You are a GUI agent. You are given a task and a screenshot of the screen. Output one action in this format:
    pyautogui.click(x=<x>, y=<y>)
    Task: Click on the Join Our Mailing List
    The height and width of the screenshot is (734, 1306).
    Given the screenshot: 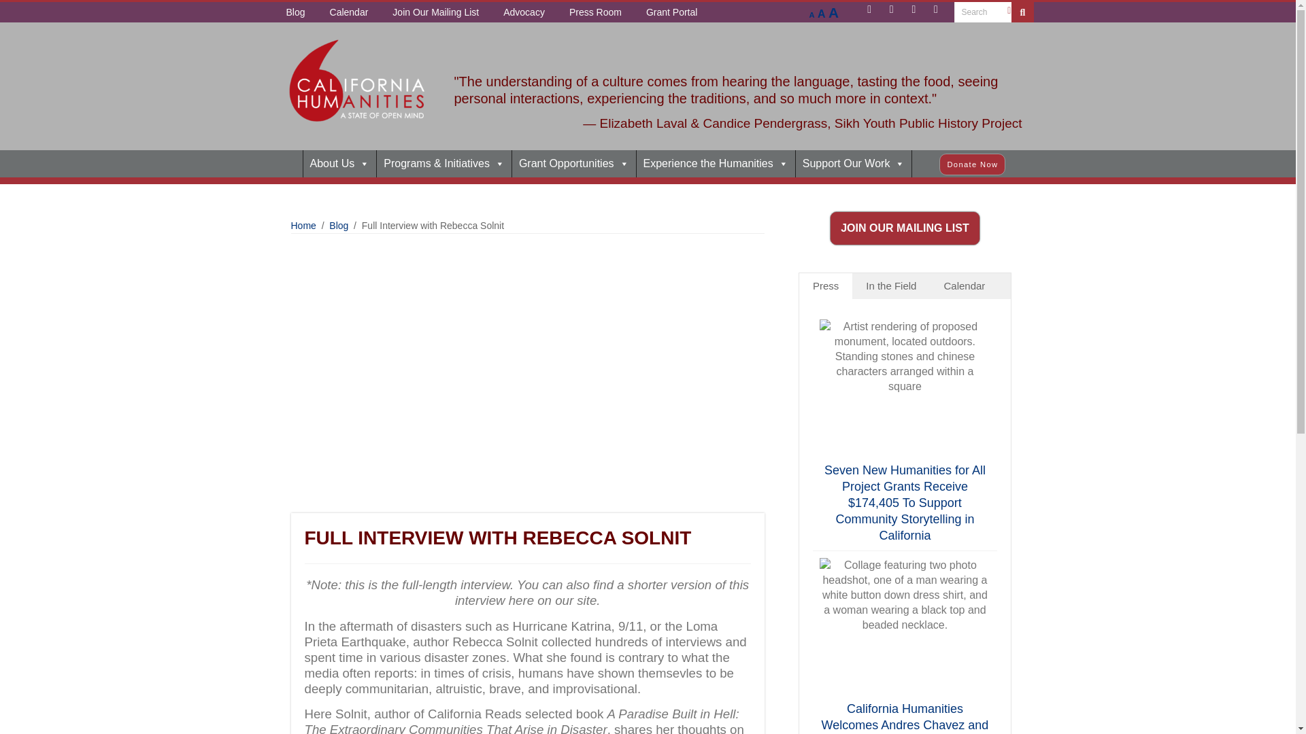 What is the action you would take?
    pyautogui.click(x=435, y=12)
    